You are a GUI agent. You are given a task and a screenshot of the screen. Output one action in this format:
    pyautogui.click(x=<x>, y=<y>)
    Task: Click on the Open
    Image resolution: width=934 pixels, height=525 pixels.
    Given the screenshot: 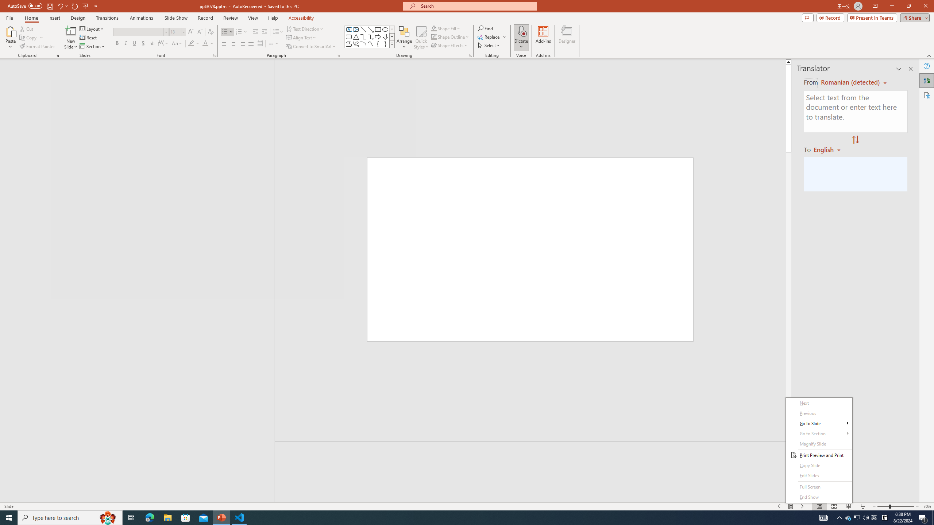 What is the action you would take?
    pyautogui.click(x=449, y=518)
    